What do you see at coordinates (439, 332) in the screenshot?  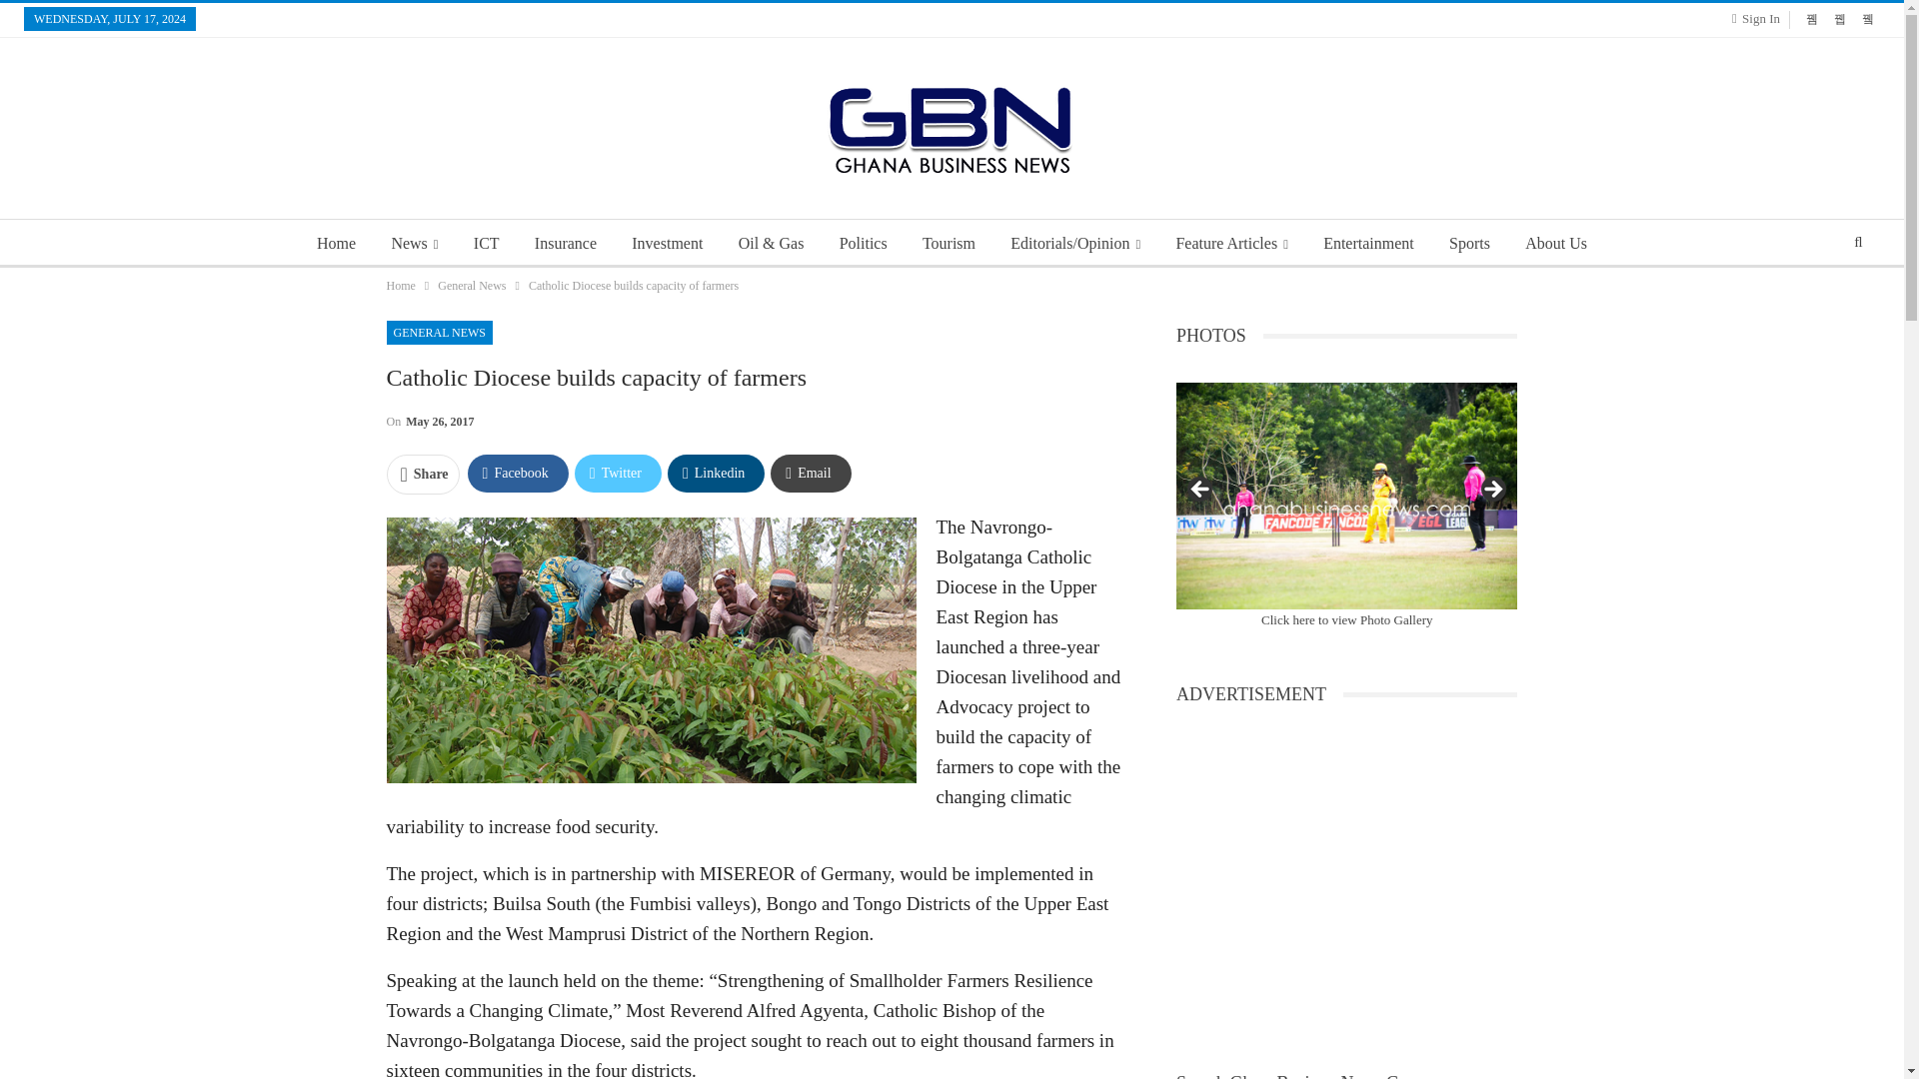 I see `GENERAL NEWS` at bounding box center [439, 332].